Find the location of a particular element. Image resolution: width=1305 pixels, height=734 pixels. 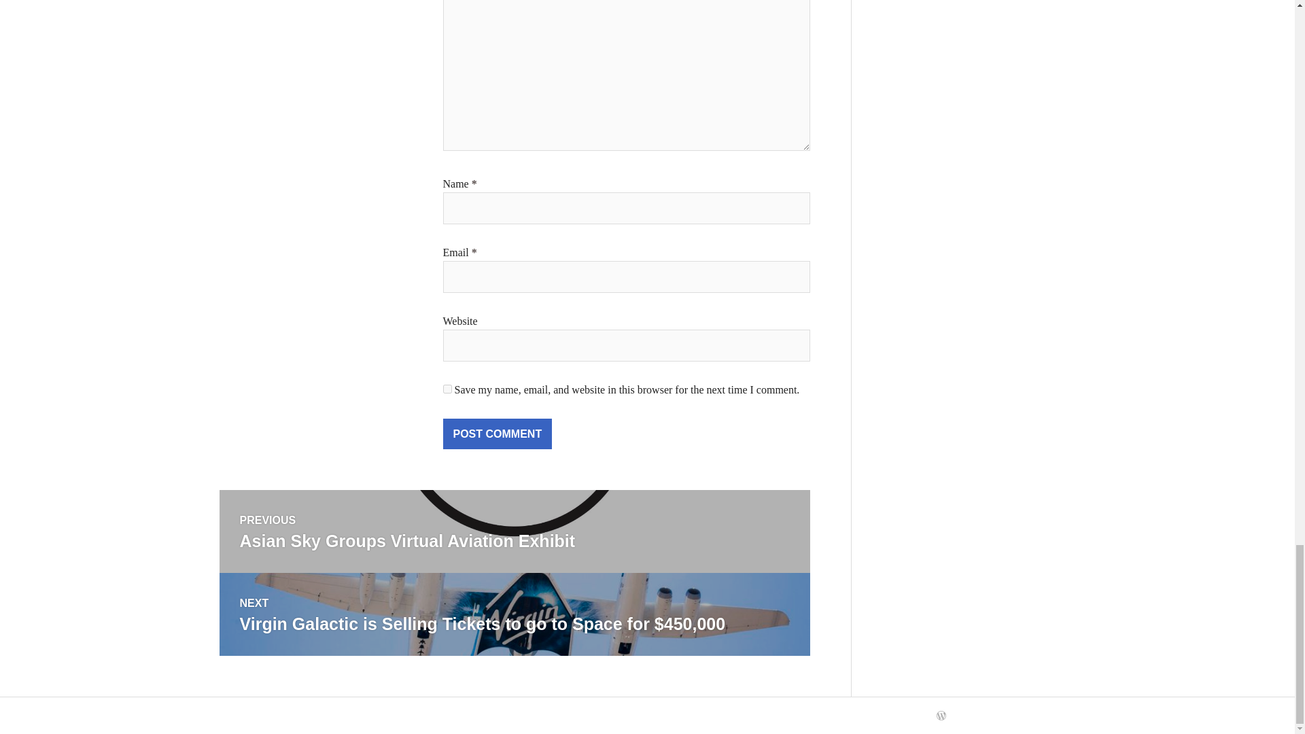

Post Comment is located at coordinates (498, 434).